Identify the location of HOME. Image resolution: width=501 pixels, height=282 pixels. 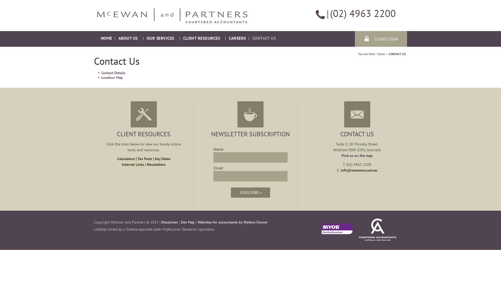
(106, 38).